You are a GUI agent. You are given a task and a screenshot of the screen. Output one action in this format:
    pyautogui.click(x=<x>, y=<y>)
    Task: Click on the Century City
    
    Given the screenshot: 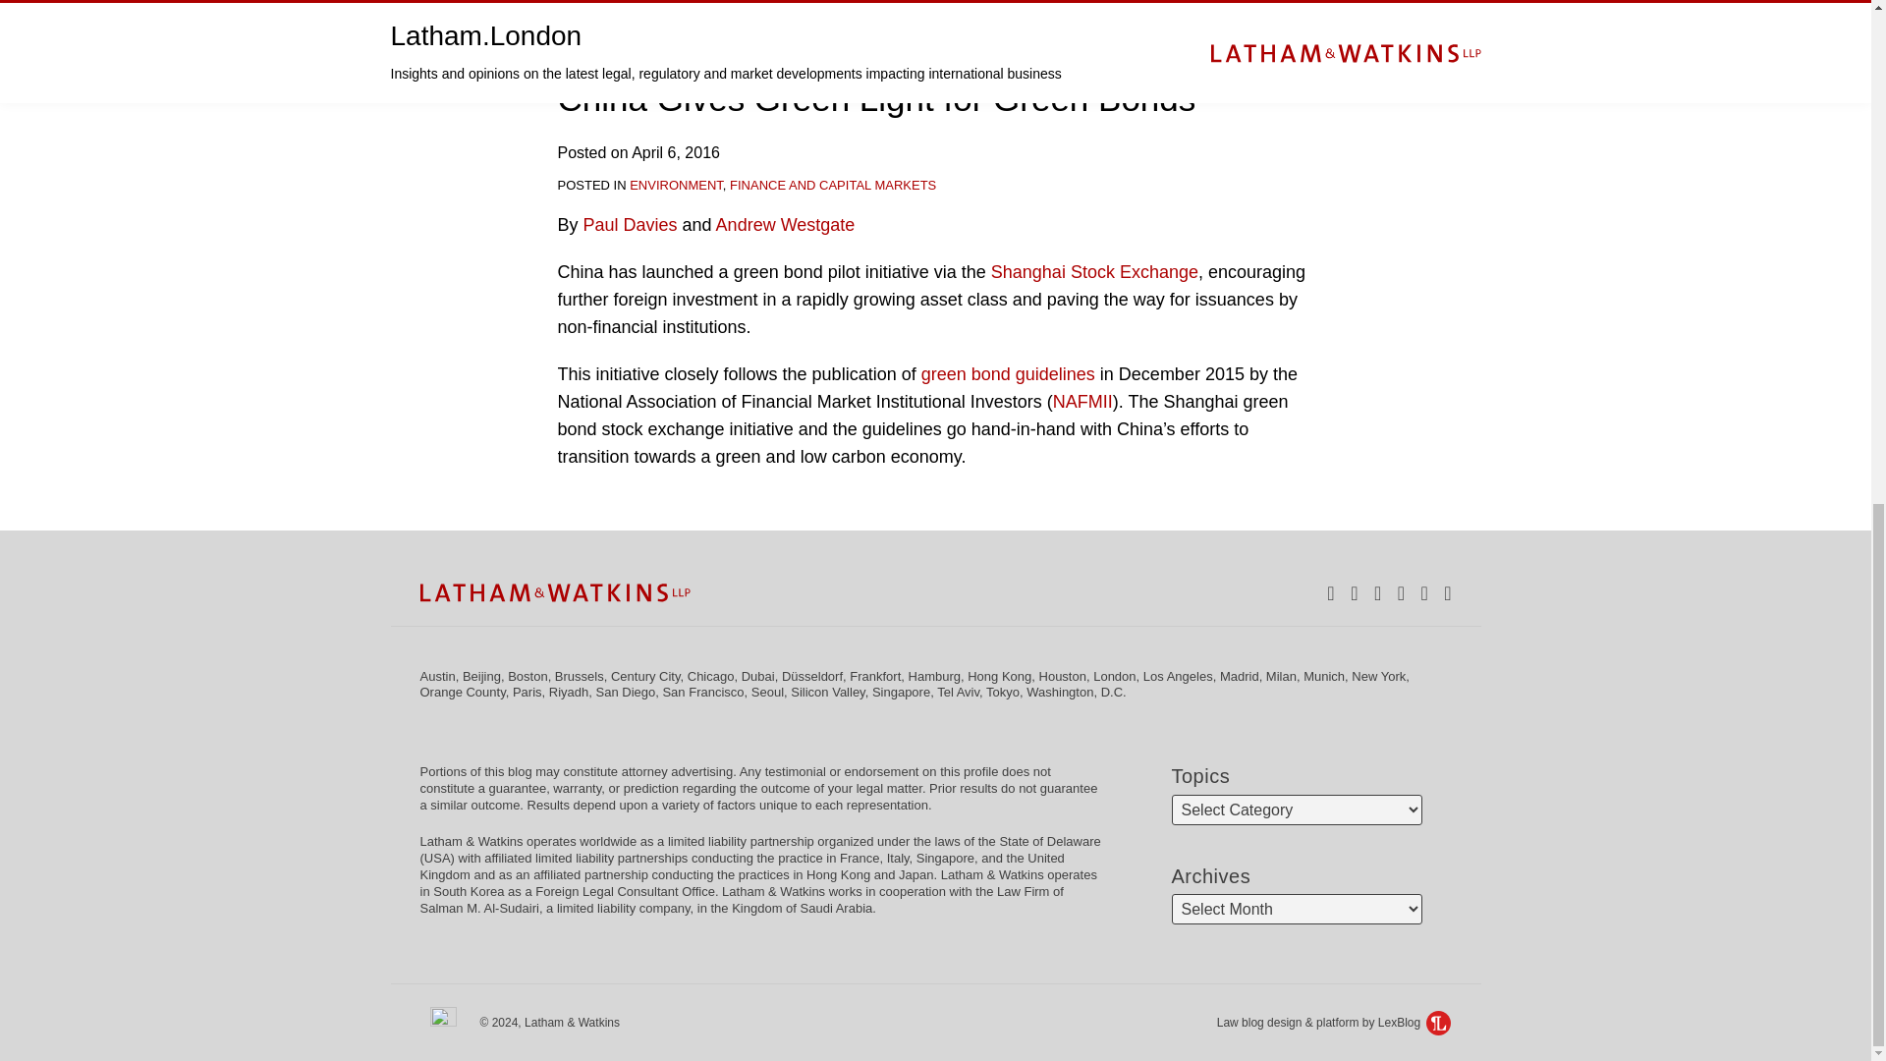 What is the action you would take?
    pyautogui.click(x=646, y=676)
    